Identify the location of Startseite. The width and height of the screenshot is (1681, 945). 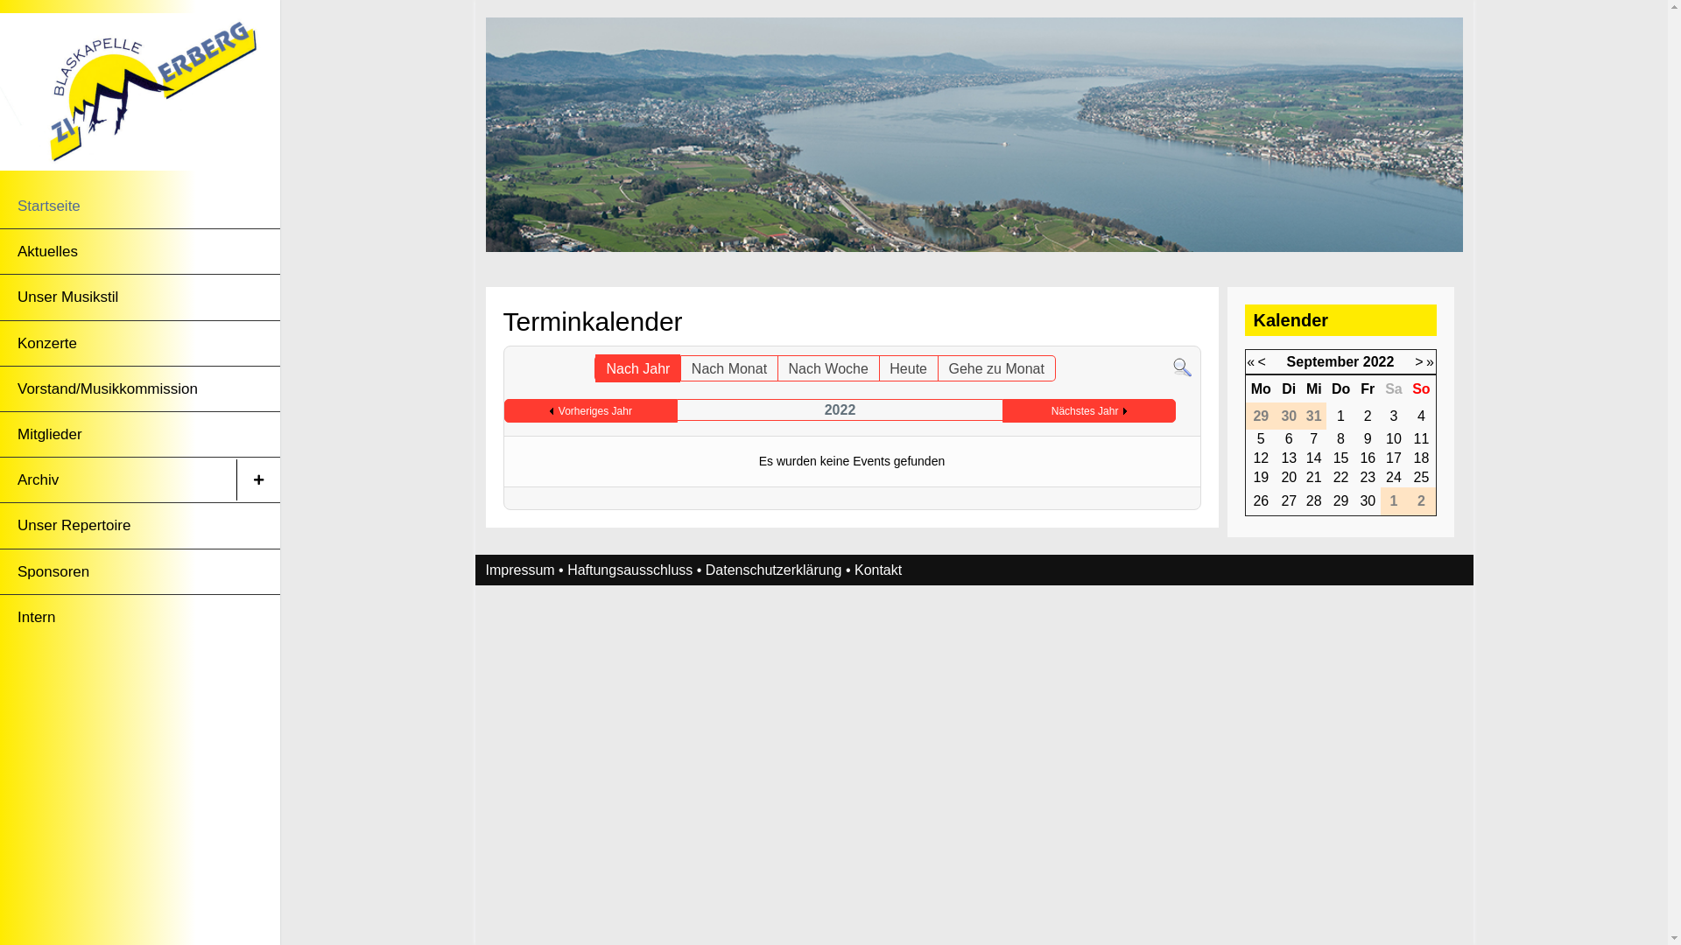
(118, 206).